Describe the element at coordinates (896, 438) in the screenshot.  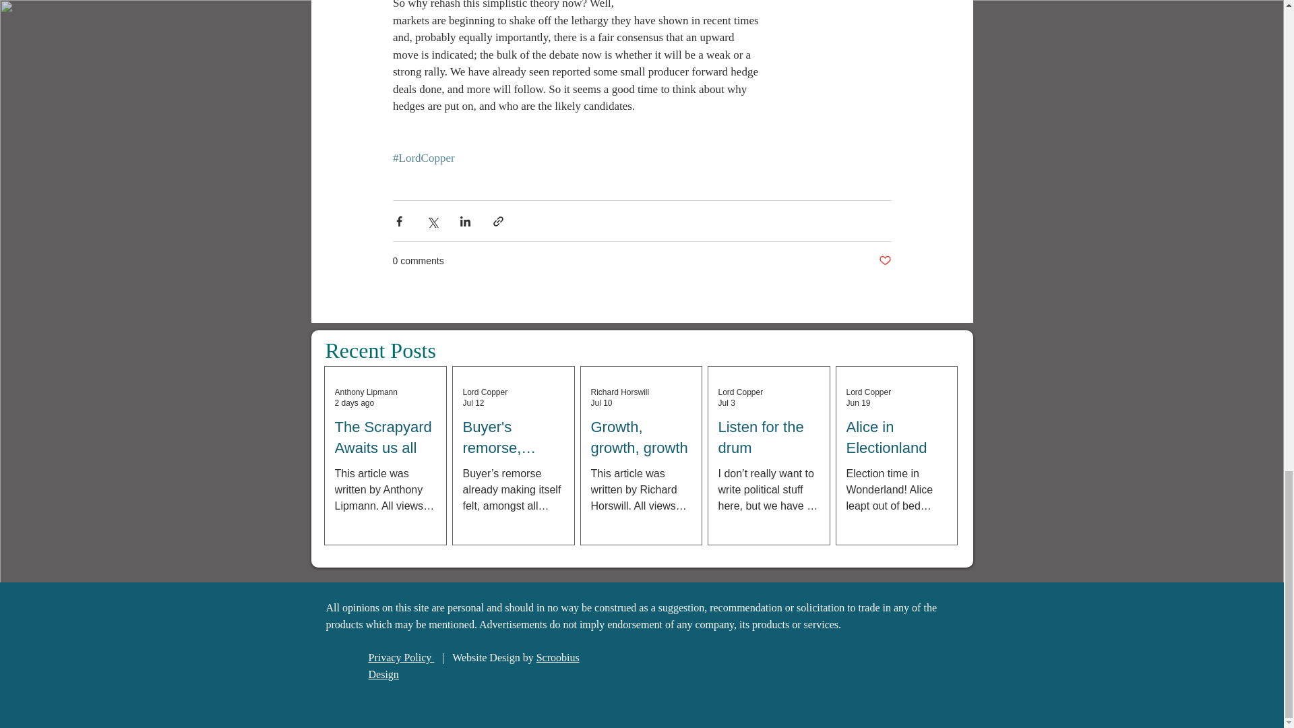
I see `Alice in Electionland` at that location.